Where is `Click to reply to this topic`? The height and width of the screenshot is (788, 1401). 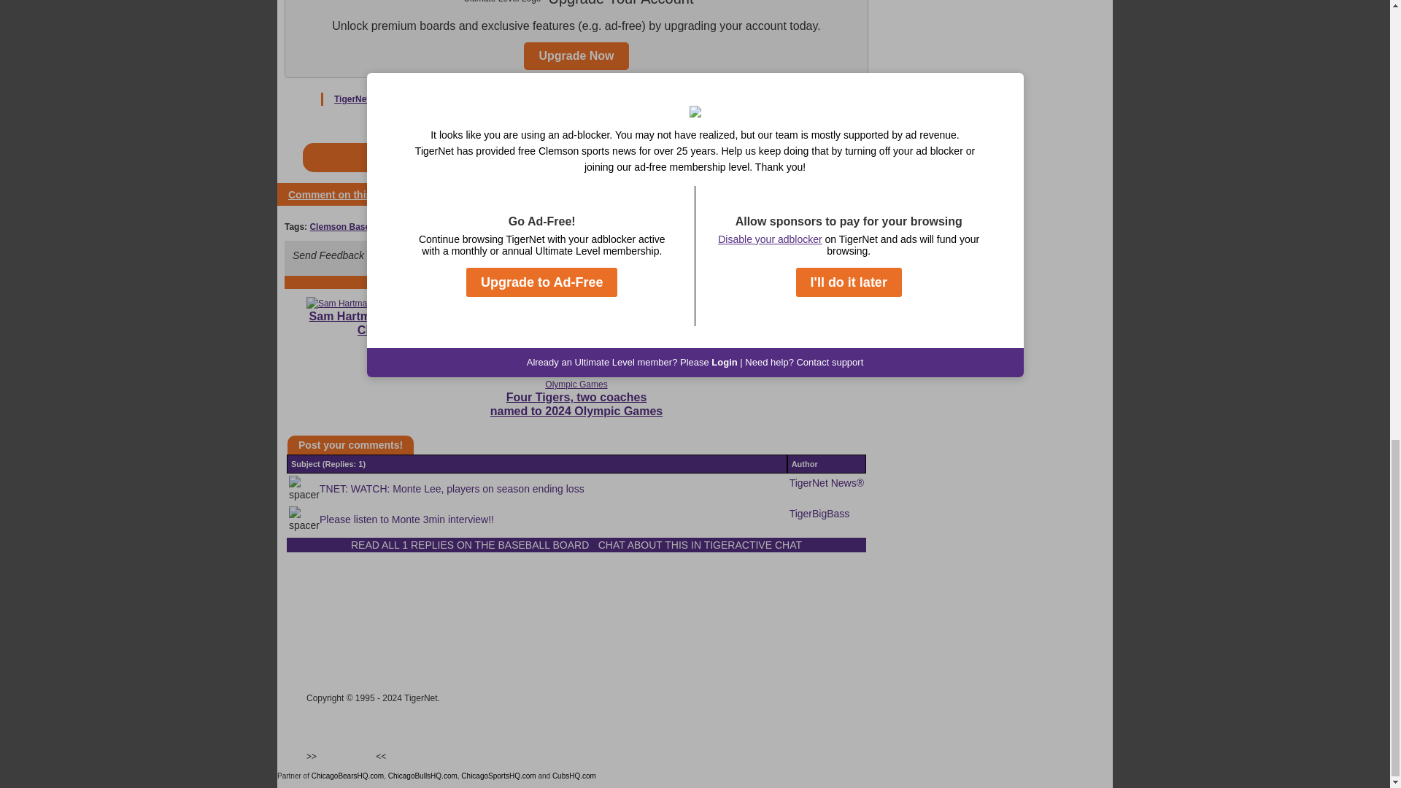
Click to reply to this topic is located at coordinates (344, 195).